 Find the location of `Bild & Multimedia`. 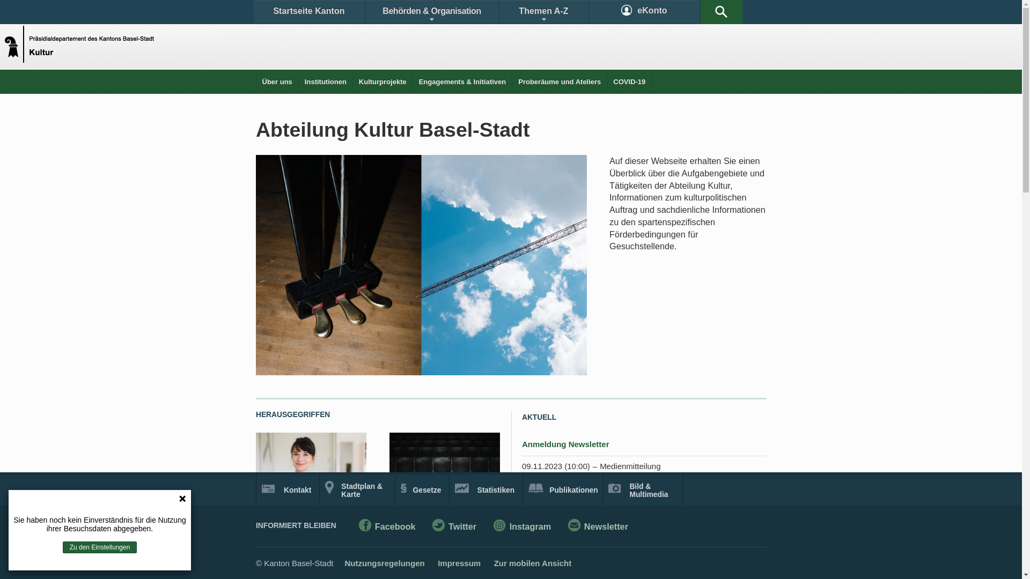

Bild & Multimedia is located at coordinates (643, 490).